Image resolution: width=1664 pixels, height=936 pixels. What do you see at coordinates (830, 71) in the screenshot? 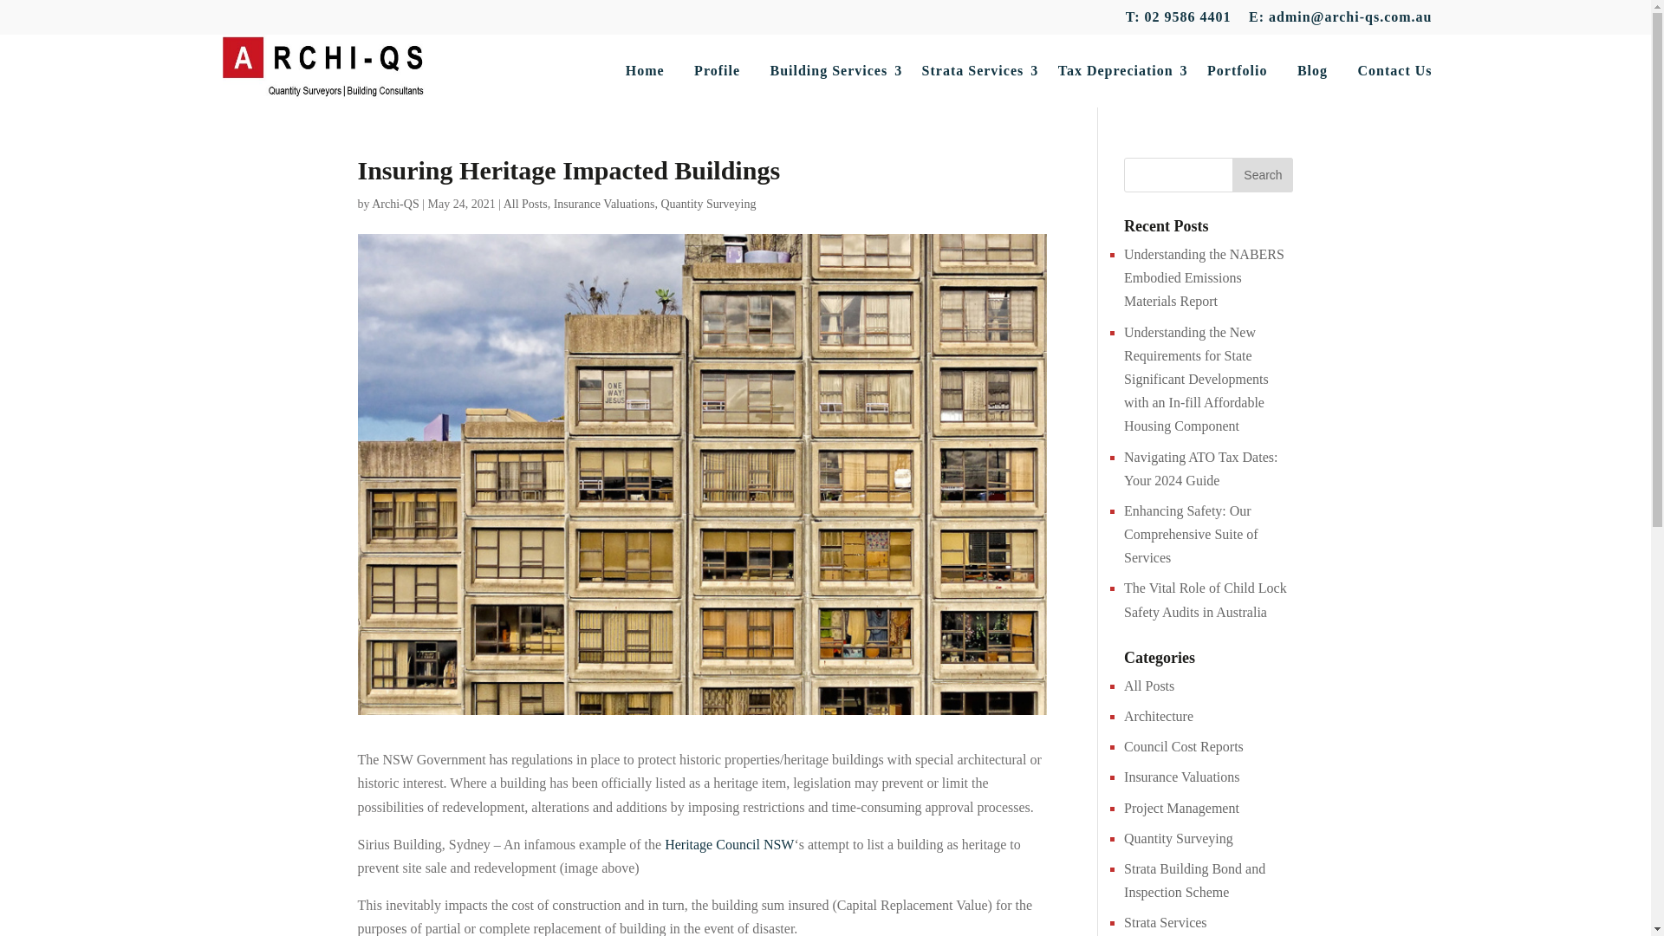
I see `Building Services` at bounding box center [830, 71].